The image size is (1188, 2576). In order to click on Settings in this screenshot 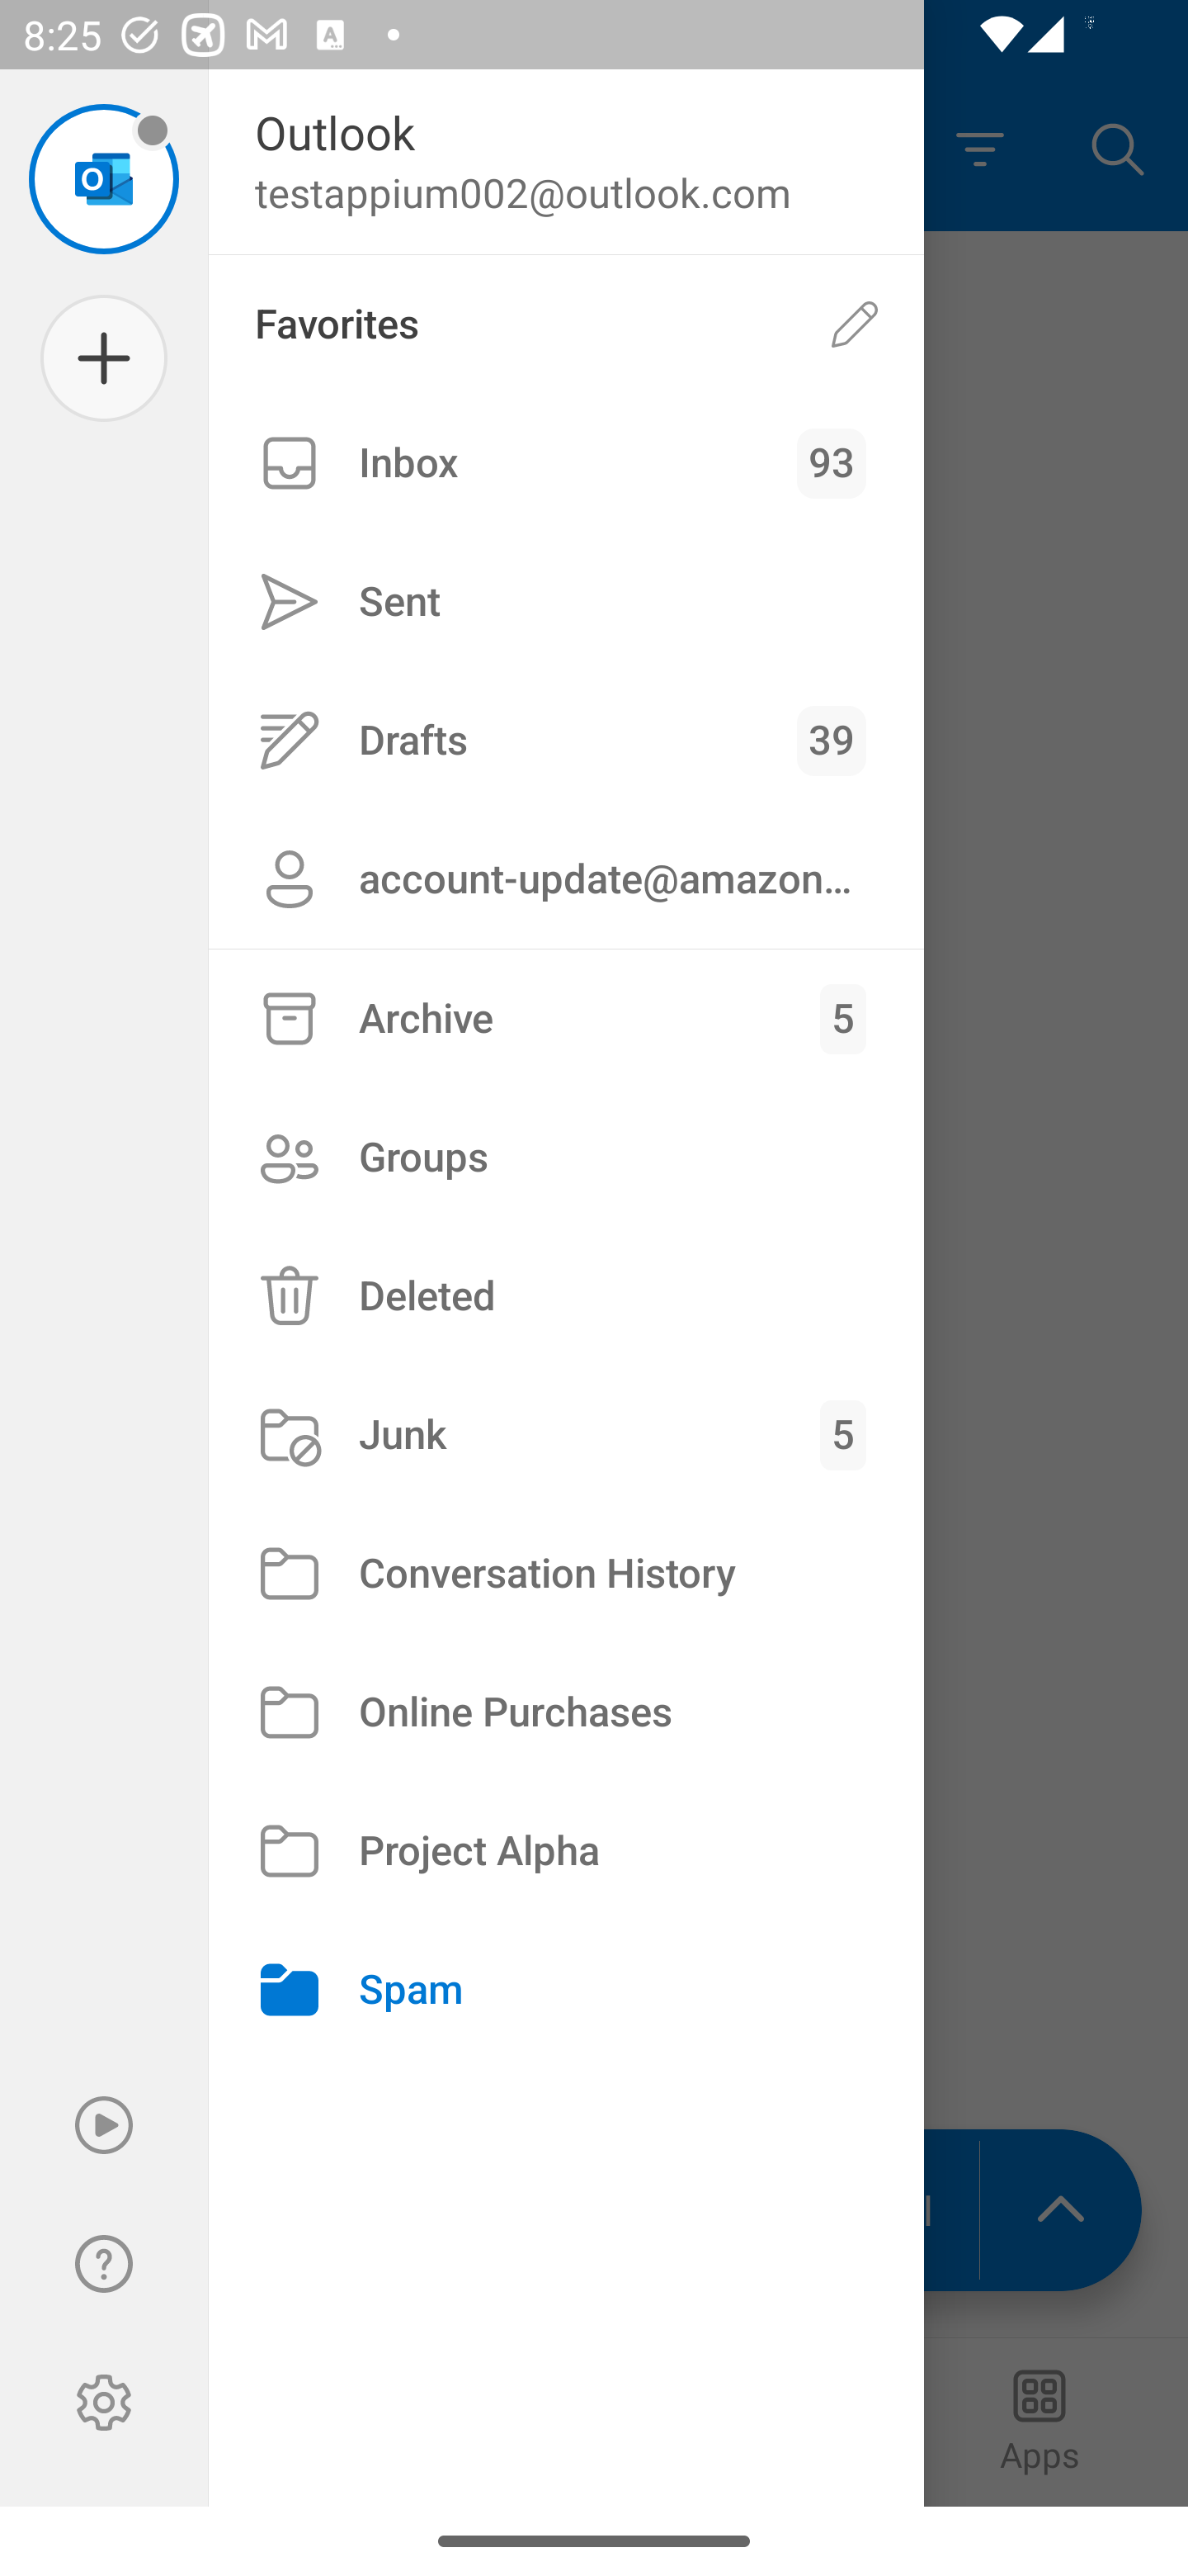, I will do `click(104, 2403)`.